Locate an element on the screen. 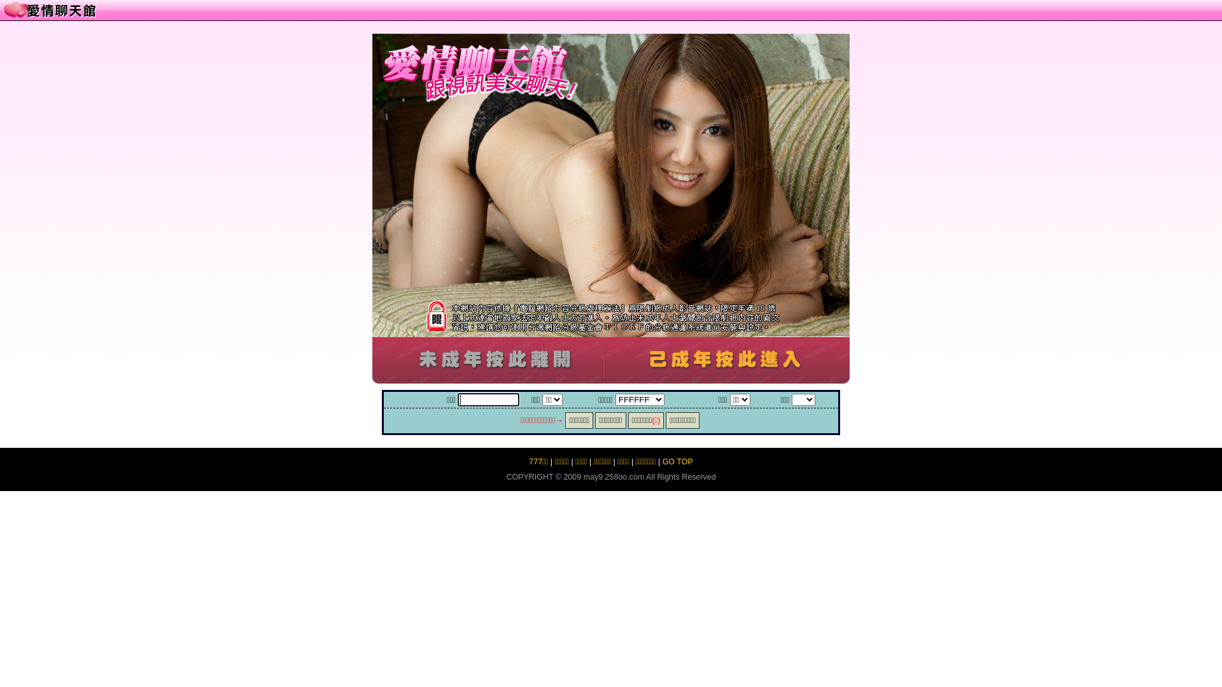 The width and height of the screenshot is (1222, 687). may9.258oo.com is located at coordinates (614, 477).